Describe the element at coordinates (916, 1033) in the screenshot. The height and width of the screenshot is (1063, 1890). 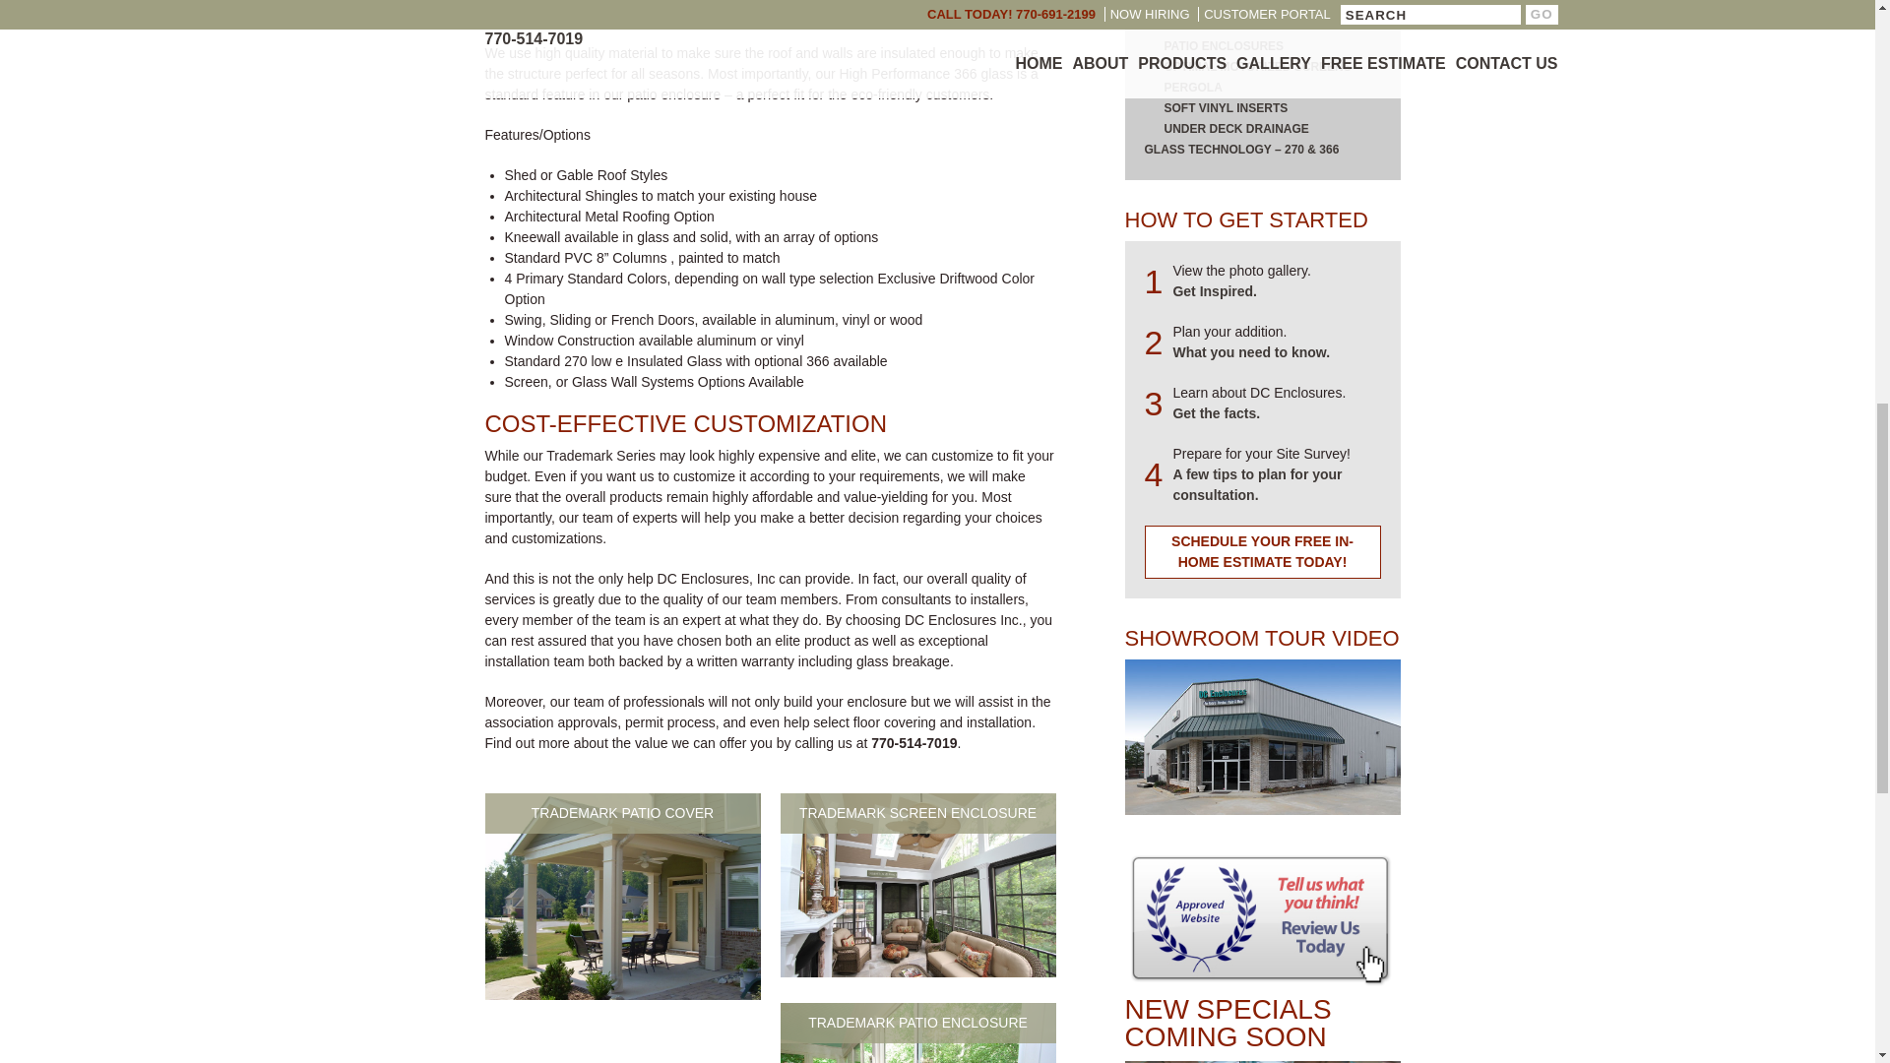
I see `Trademark Patio Enclosure` at that location.